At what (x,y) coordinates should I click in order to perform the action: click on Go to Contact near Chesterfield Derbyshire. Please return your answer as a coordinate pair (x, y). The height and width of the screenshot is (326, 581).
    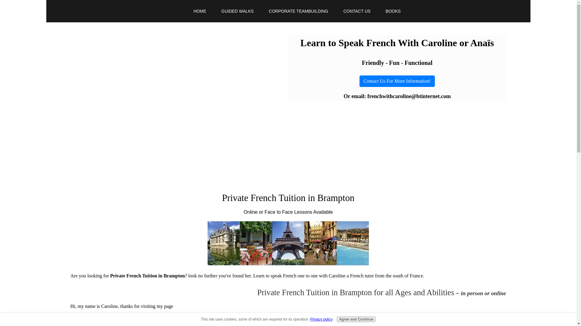
    Looking at the image, I should click on (397, 81).